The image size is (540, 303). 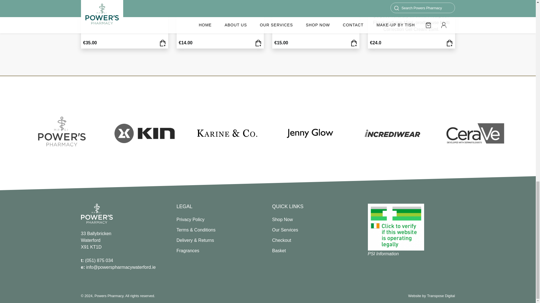 What do you see at coordinates (449, 43) in the screenshot?
I see `Shop Nuxe Prodigieux Florale Travel Kit 2022` at bounding box center [449, 43].